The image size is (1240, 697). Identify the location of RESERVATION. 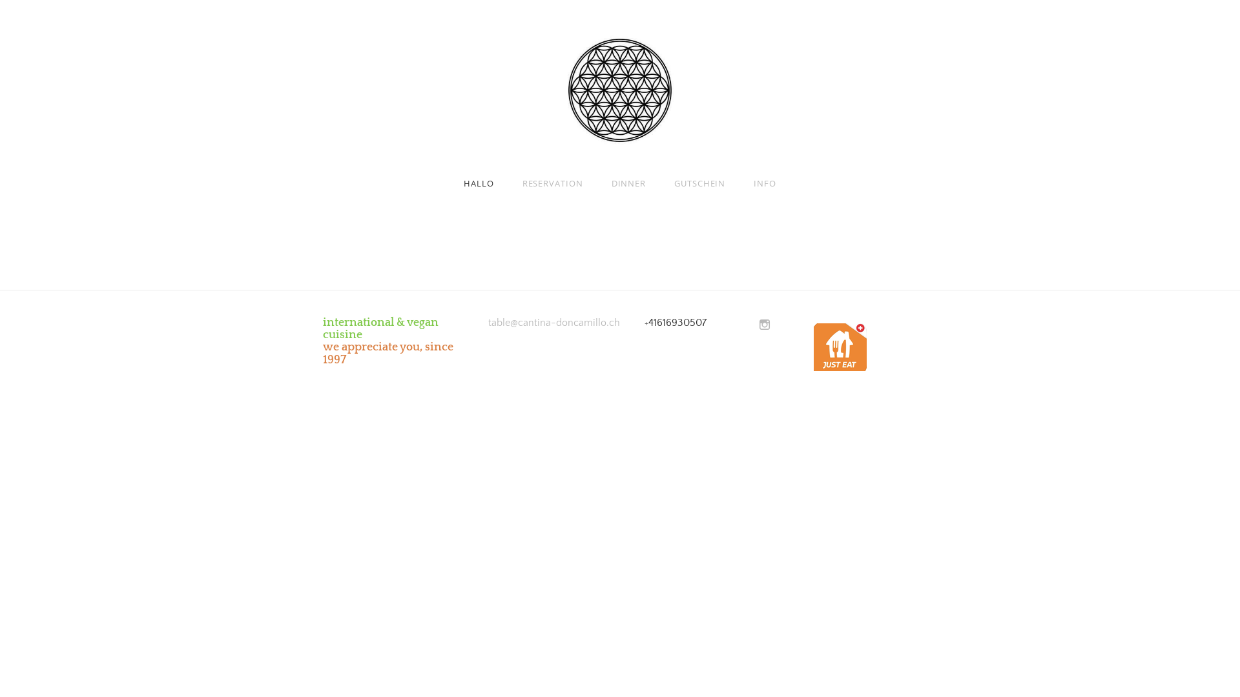
(553, 183).